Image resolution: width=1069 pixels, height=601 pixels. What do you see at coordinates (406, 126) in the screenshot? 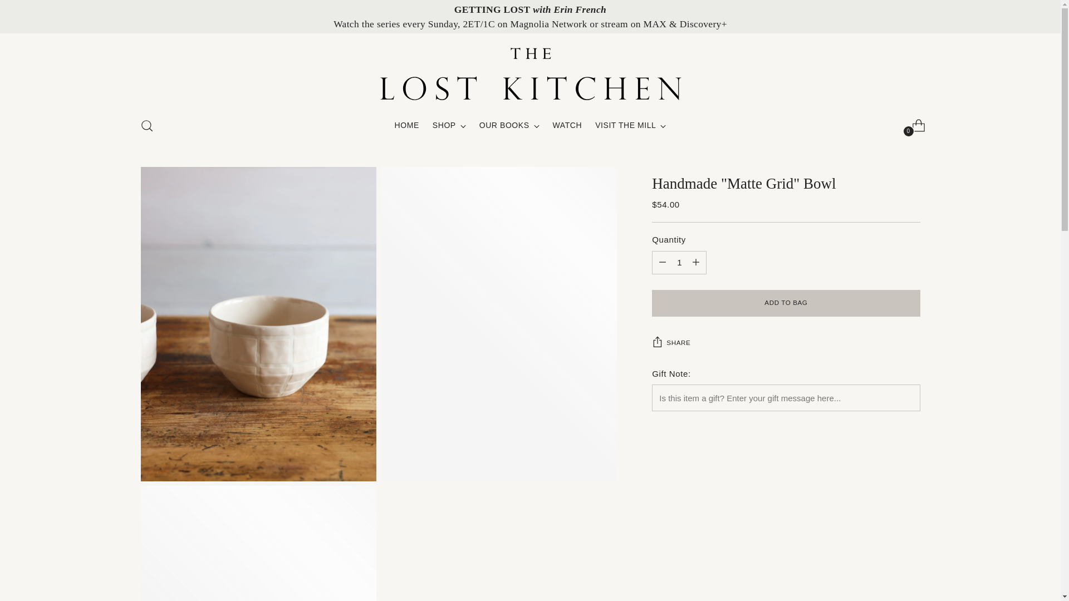
I see `HOME` at bounding box center [406, 126].